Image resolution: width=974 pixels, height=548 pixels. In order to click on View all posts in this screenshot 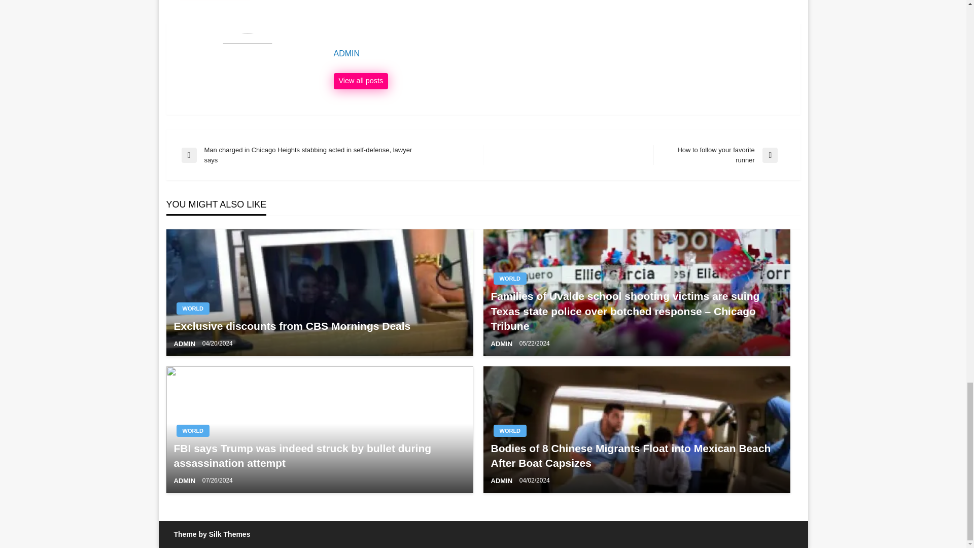, I will do `click(361, 81)`.